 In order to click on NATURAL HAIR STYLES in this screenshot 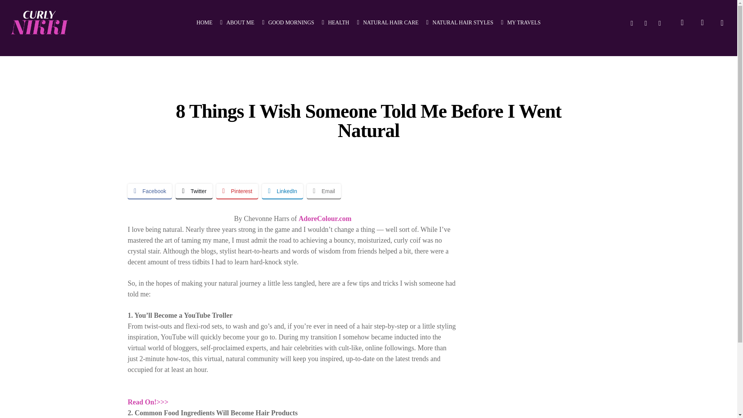, I will do `click(460, 22)`.